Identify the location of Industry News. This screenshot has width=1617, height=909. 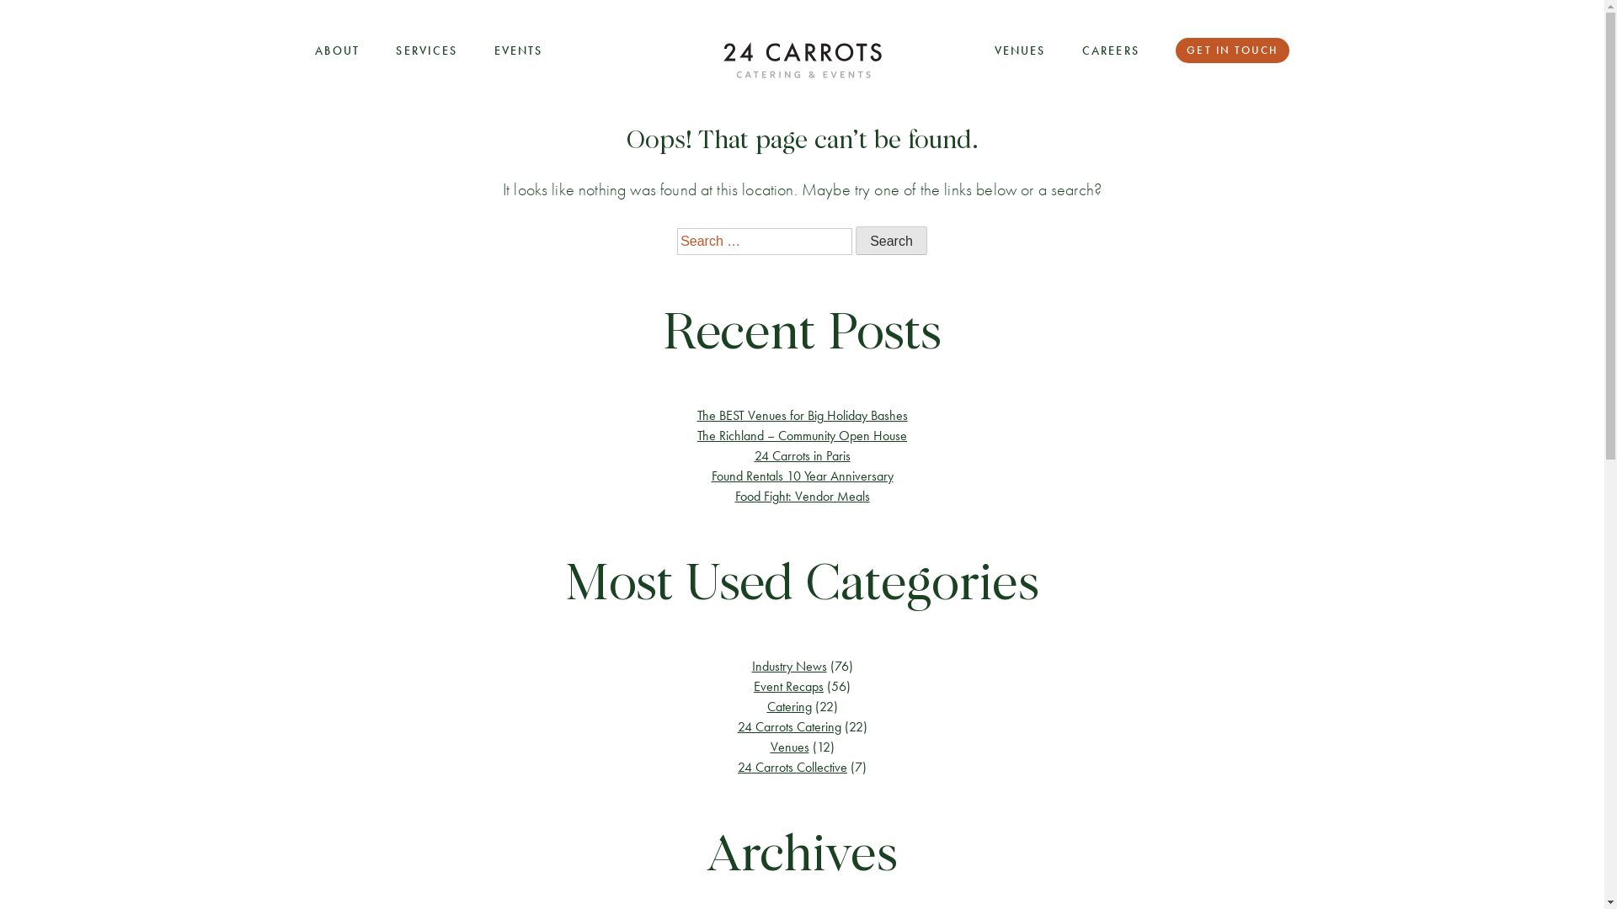
(788, 667).